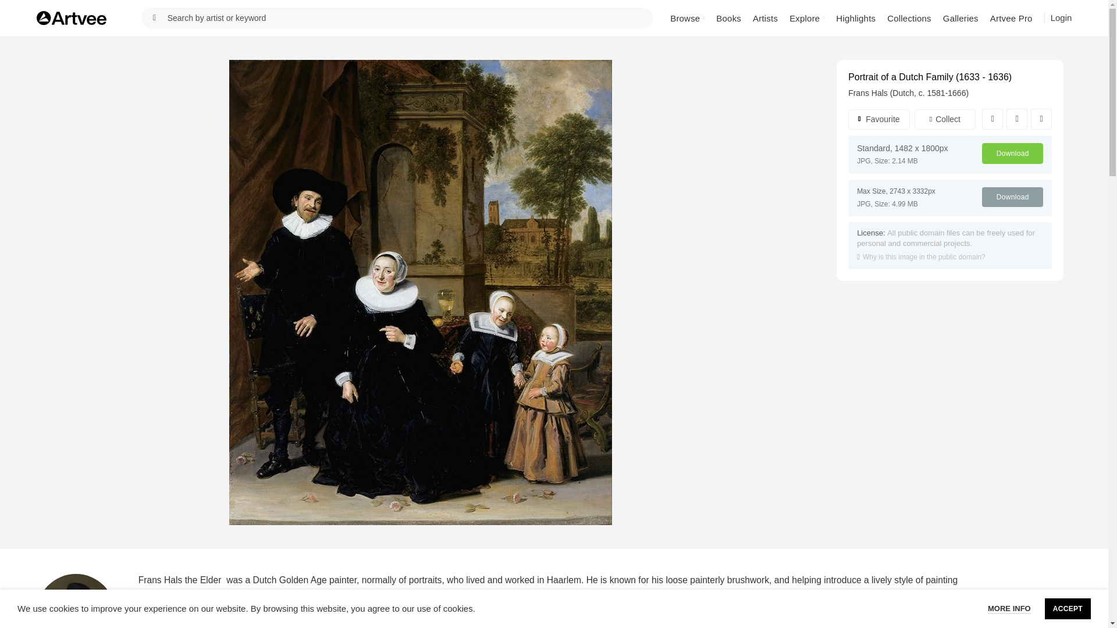 Image resolution: width=1117 pixels, height=628 pixels. What do you see at coordinates (728, 17) in the screenshot?
I see `Books` at bounding box center [728, 17].